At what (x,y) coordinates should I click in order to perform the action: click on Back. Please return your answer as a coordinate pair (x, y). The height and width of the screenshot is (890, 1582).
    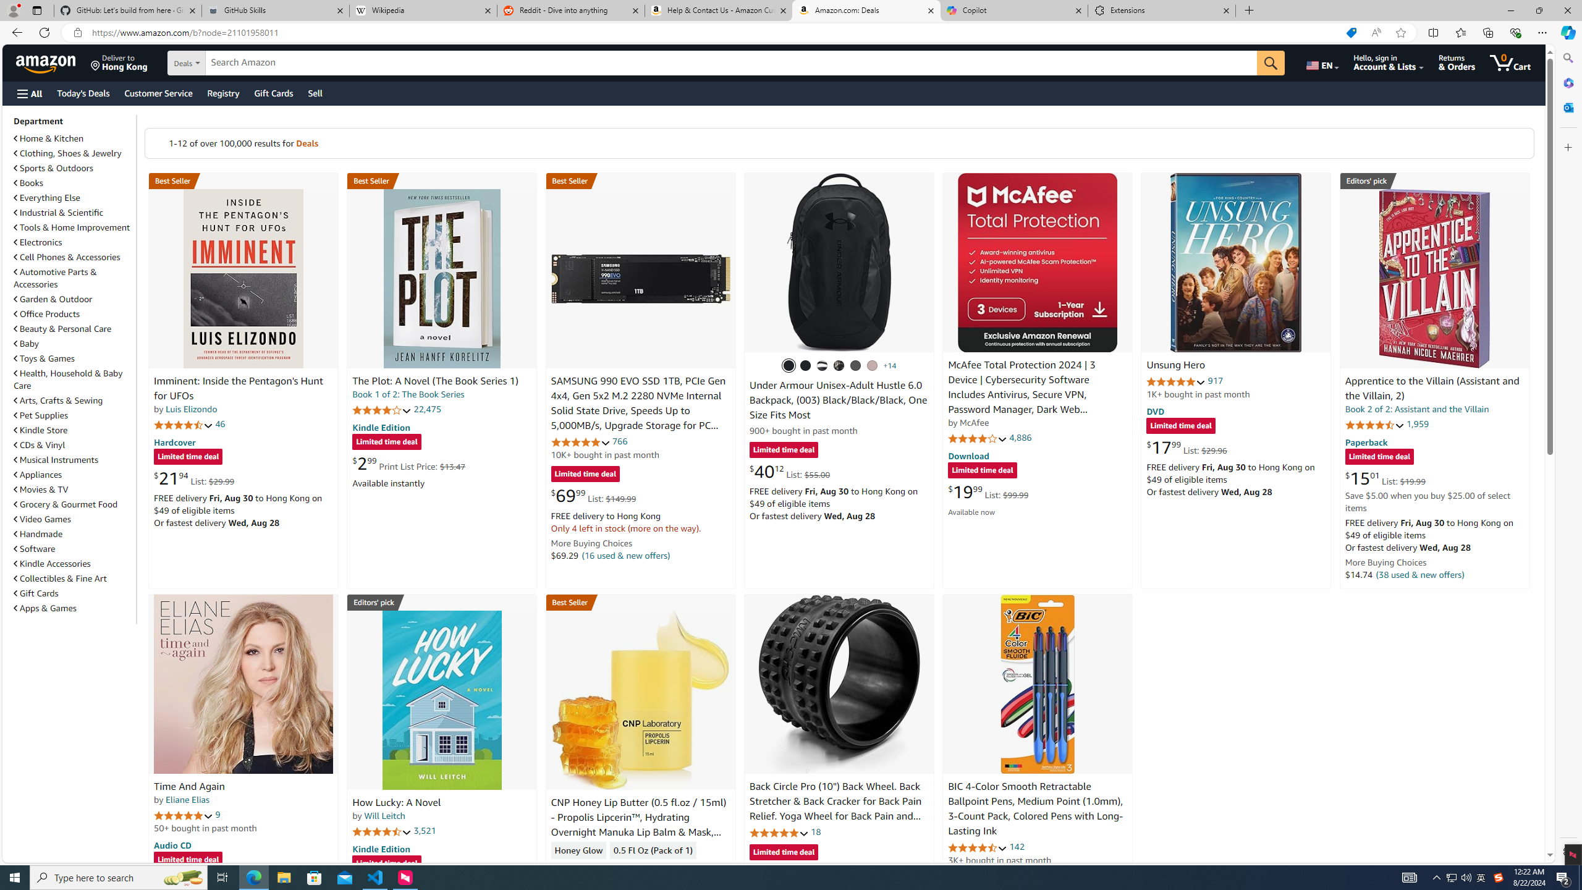
    Looking at the image, I should click on (15, 32).